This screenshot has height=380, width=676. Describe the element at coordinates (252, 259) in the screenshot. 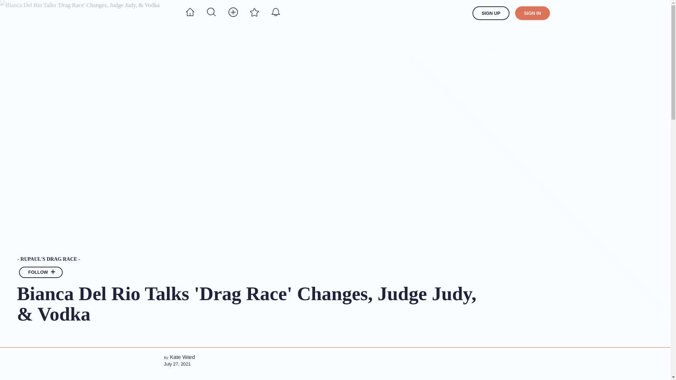

I see `- RUPAUL'S DRAG RACE -` at that location.